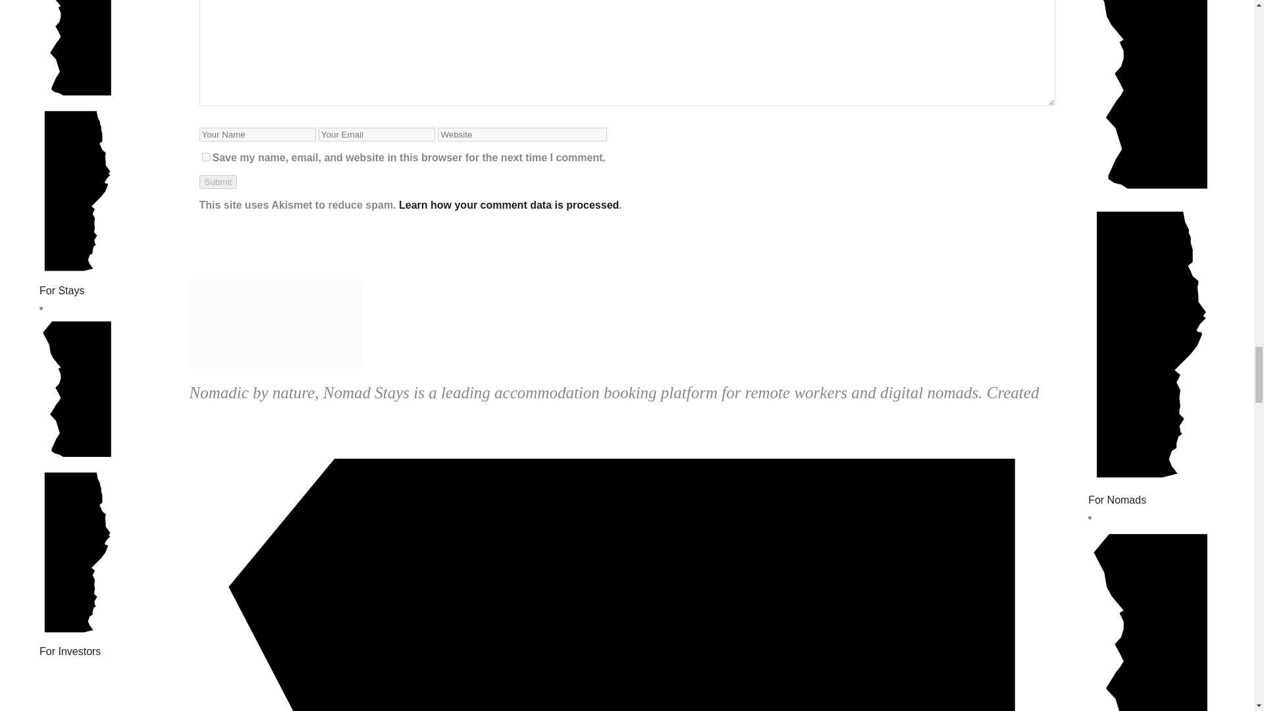 This screenshot has height=711, width=1264. I want to click on yes, so click(205, 157).